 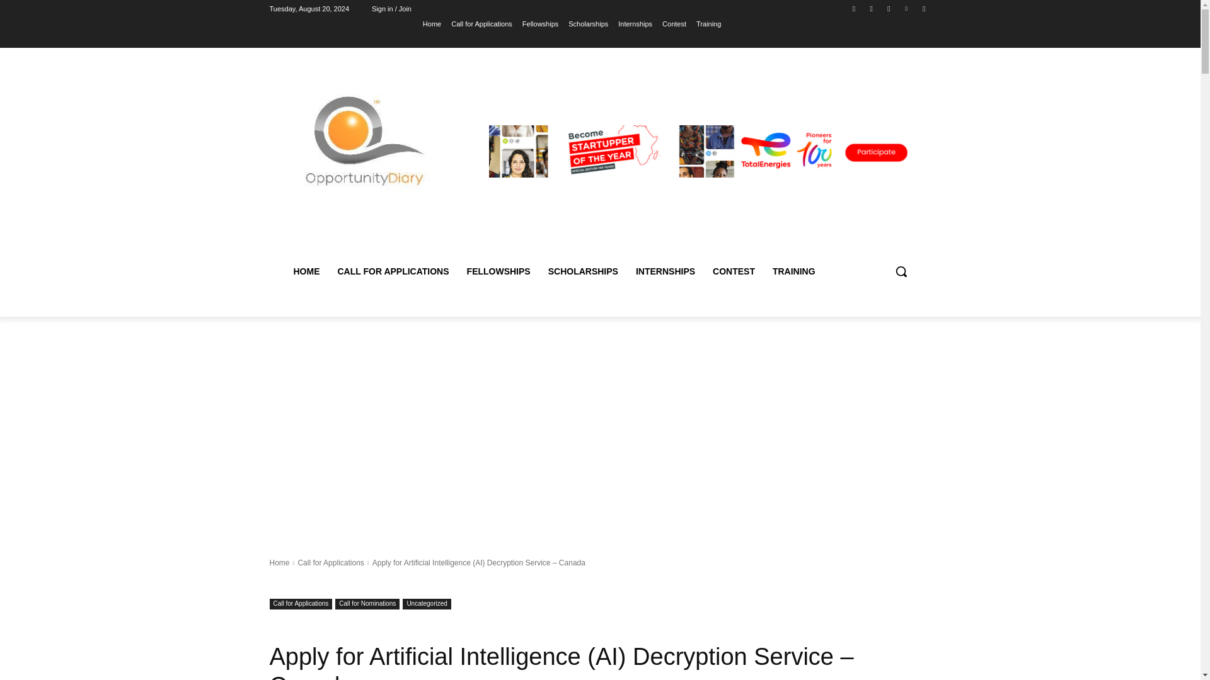 I want to click on Training, so click(x=708, y=23).